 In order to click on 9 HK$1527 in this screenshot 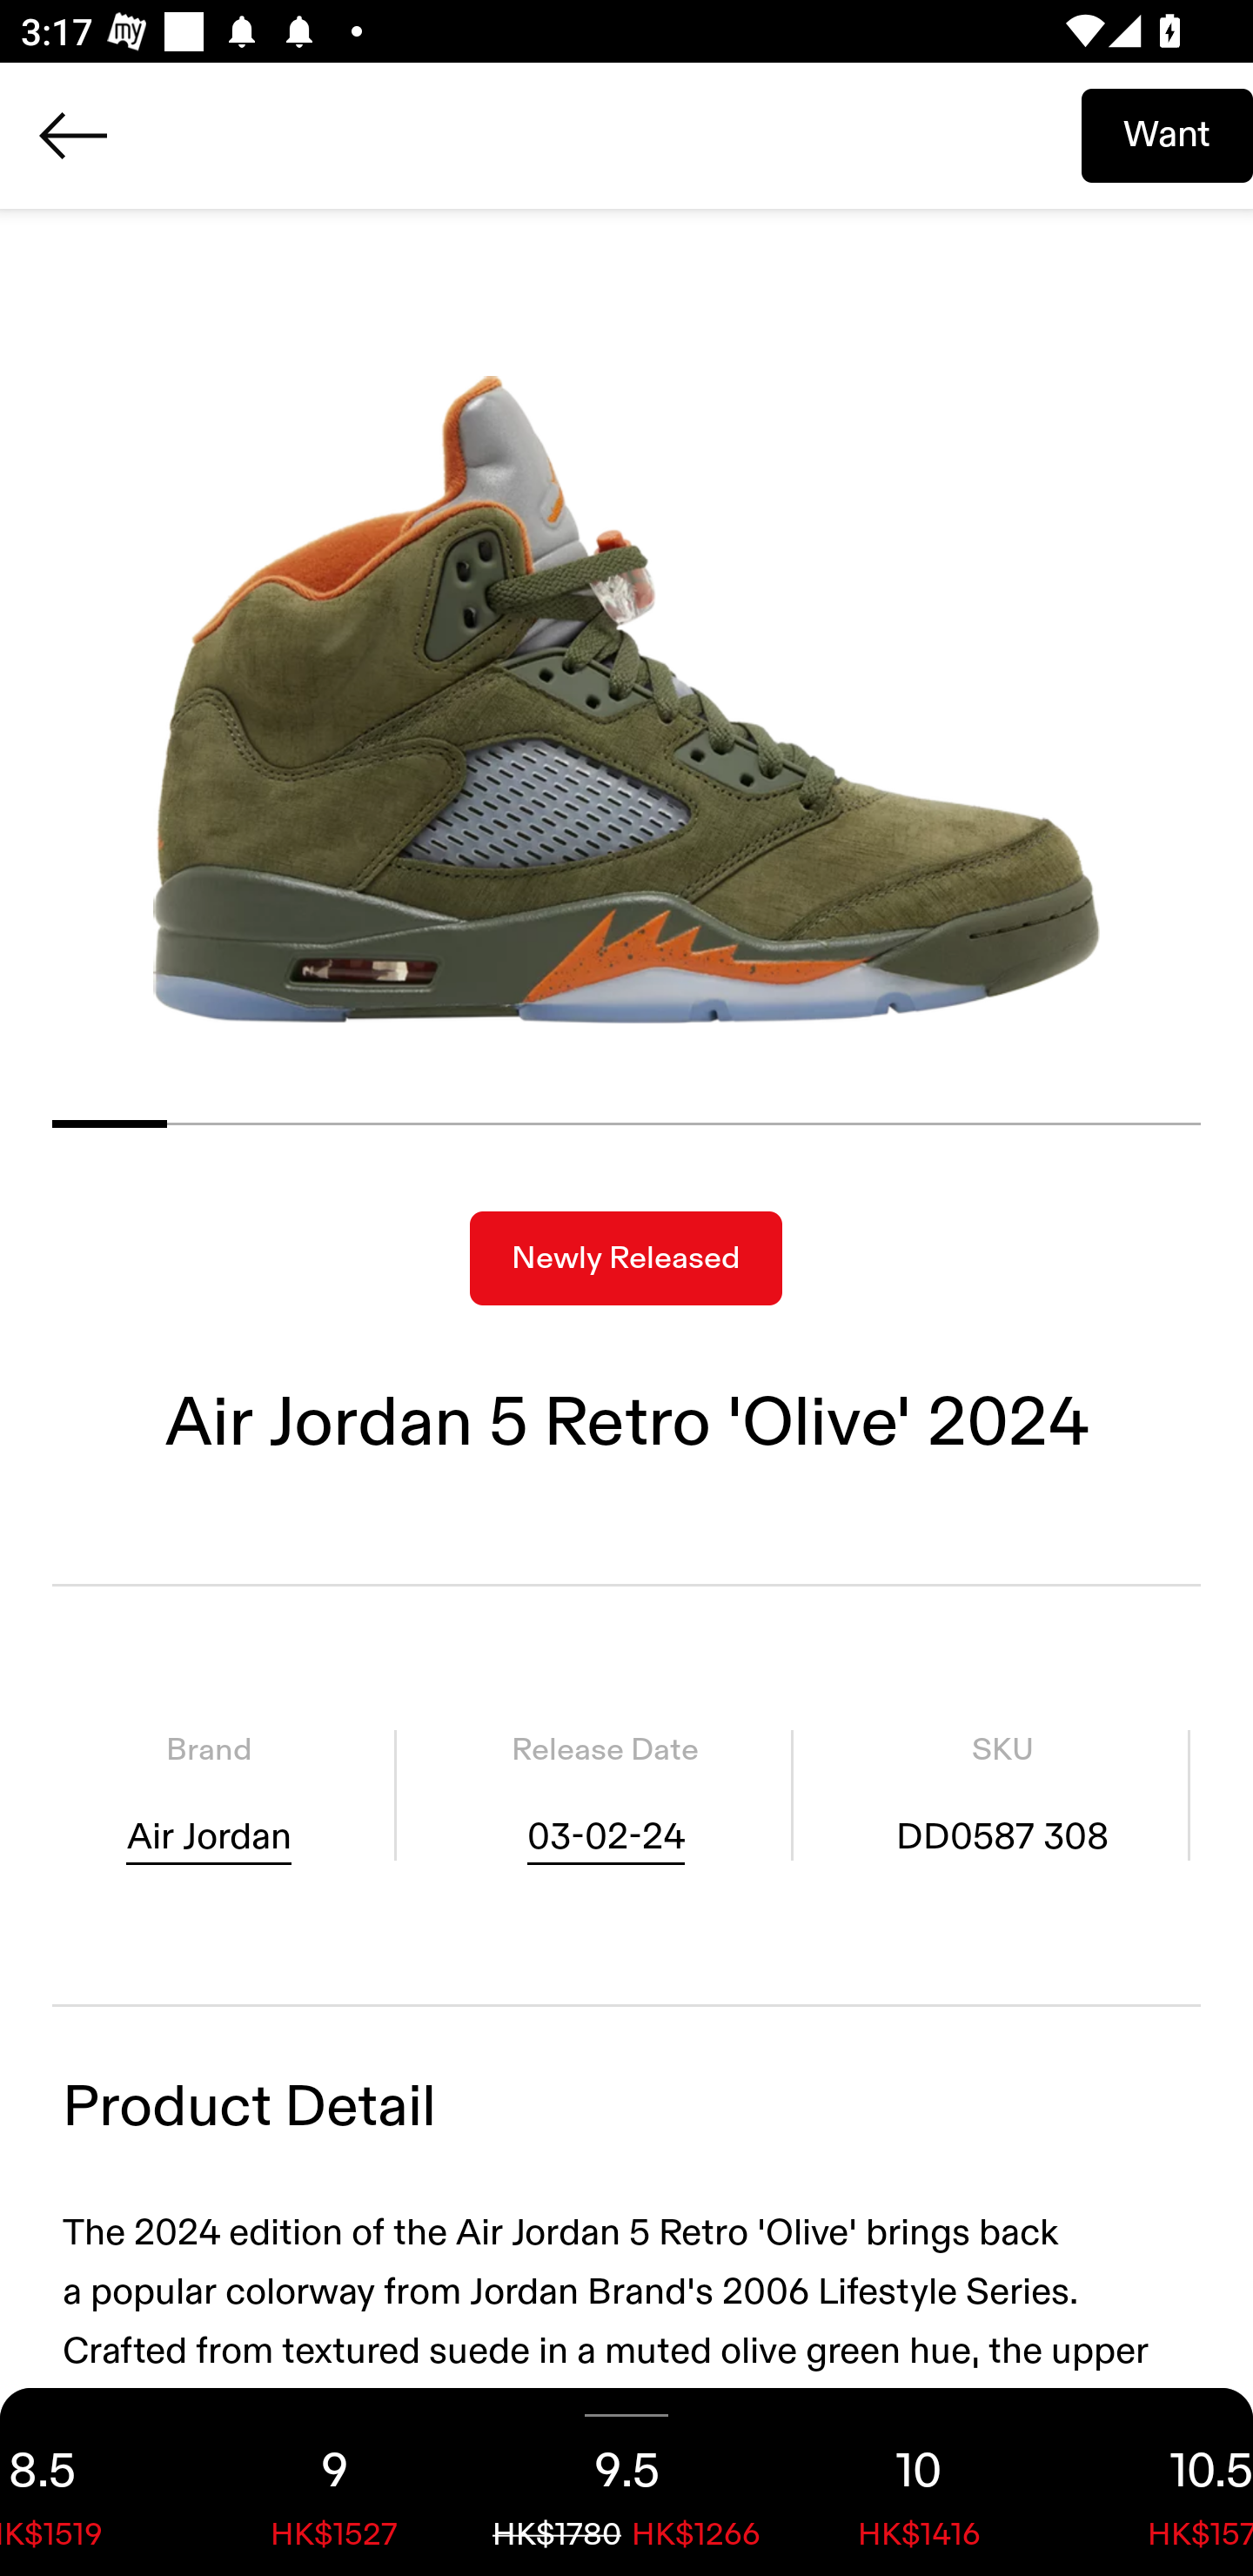, I will do `click(334, 2482)`.